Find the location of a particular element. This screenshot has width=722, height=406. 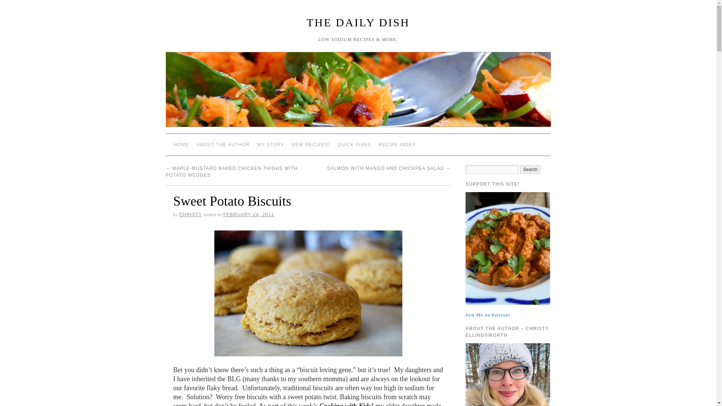

10:52 am is located at coordinates (249, 214).